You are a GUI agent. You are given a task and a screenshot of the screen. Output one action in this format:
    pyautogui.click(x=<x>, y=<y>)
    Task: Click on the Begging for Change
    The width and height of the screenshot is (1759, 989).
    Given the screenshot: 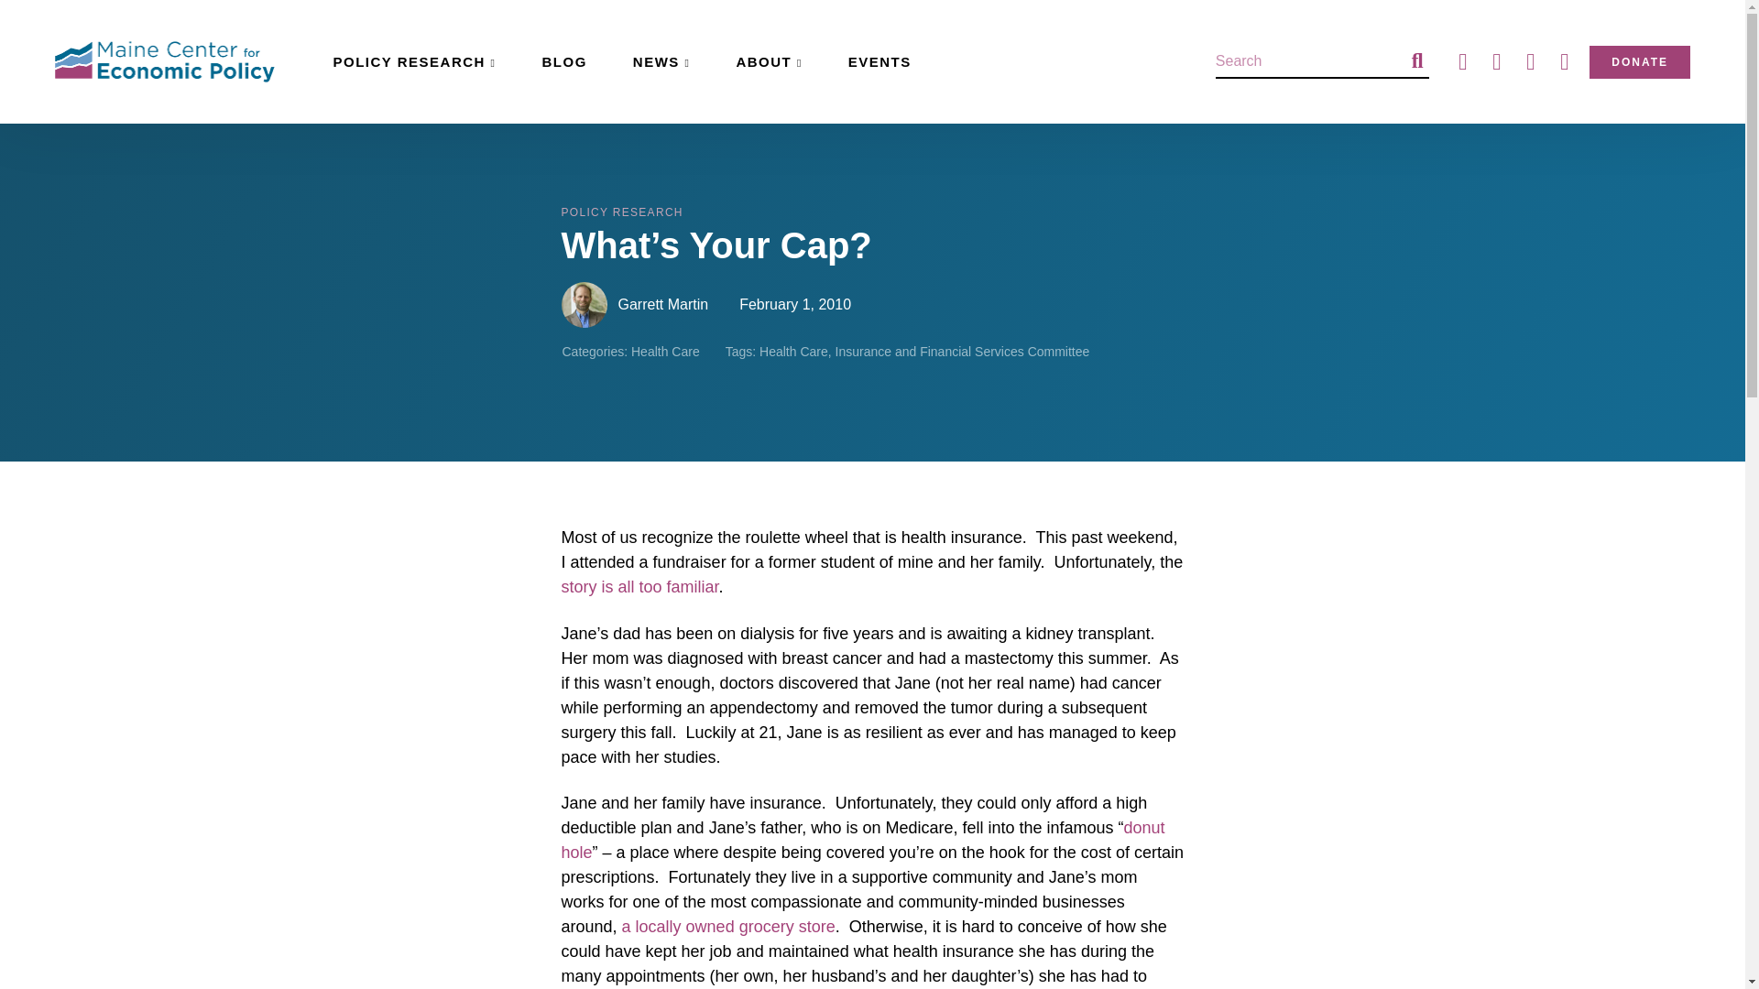 What is the action you would take?
    pyautogui.click(x=639, y=586)
    